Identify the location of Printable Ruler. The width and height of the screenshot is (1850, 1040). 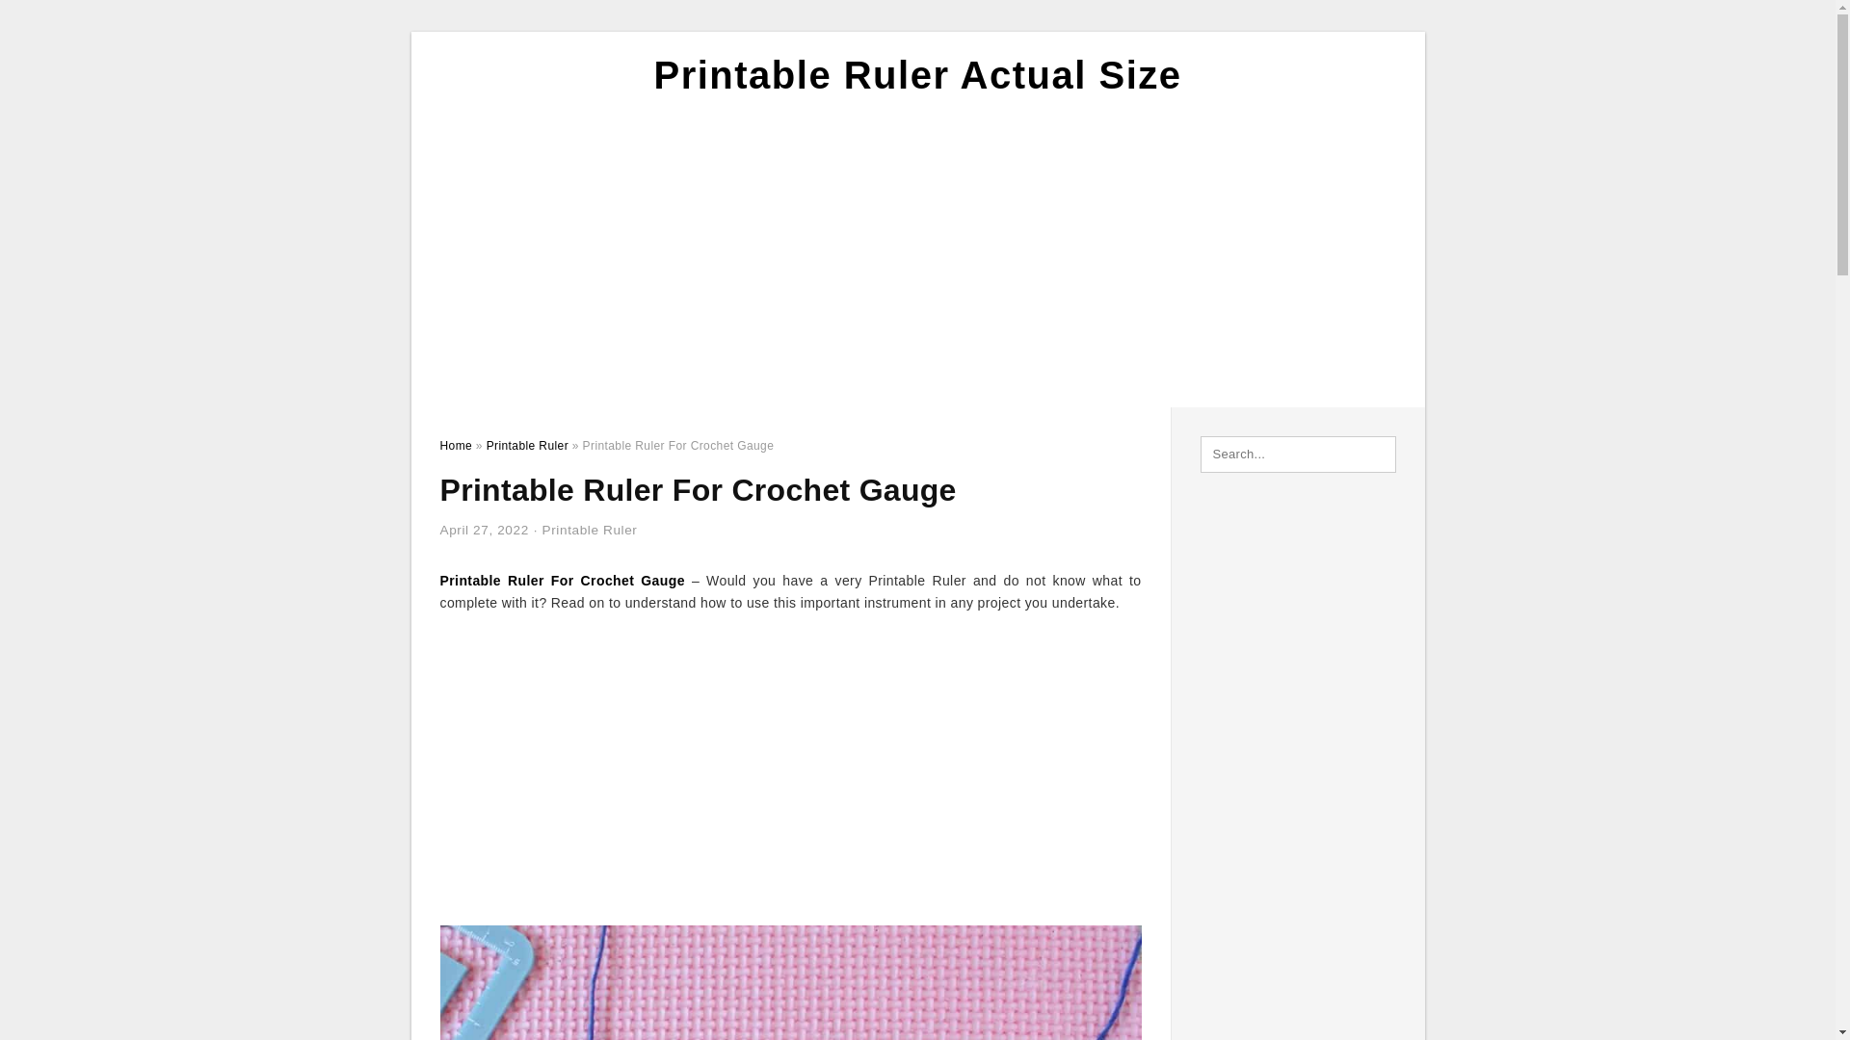
(526, 445).